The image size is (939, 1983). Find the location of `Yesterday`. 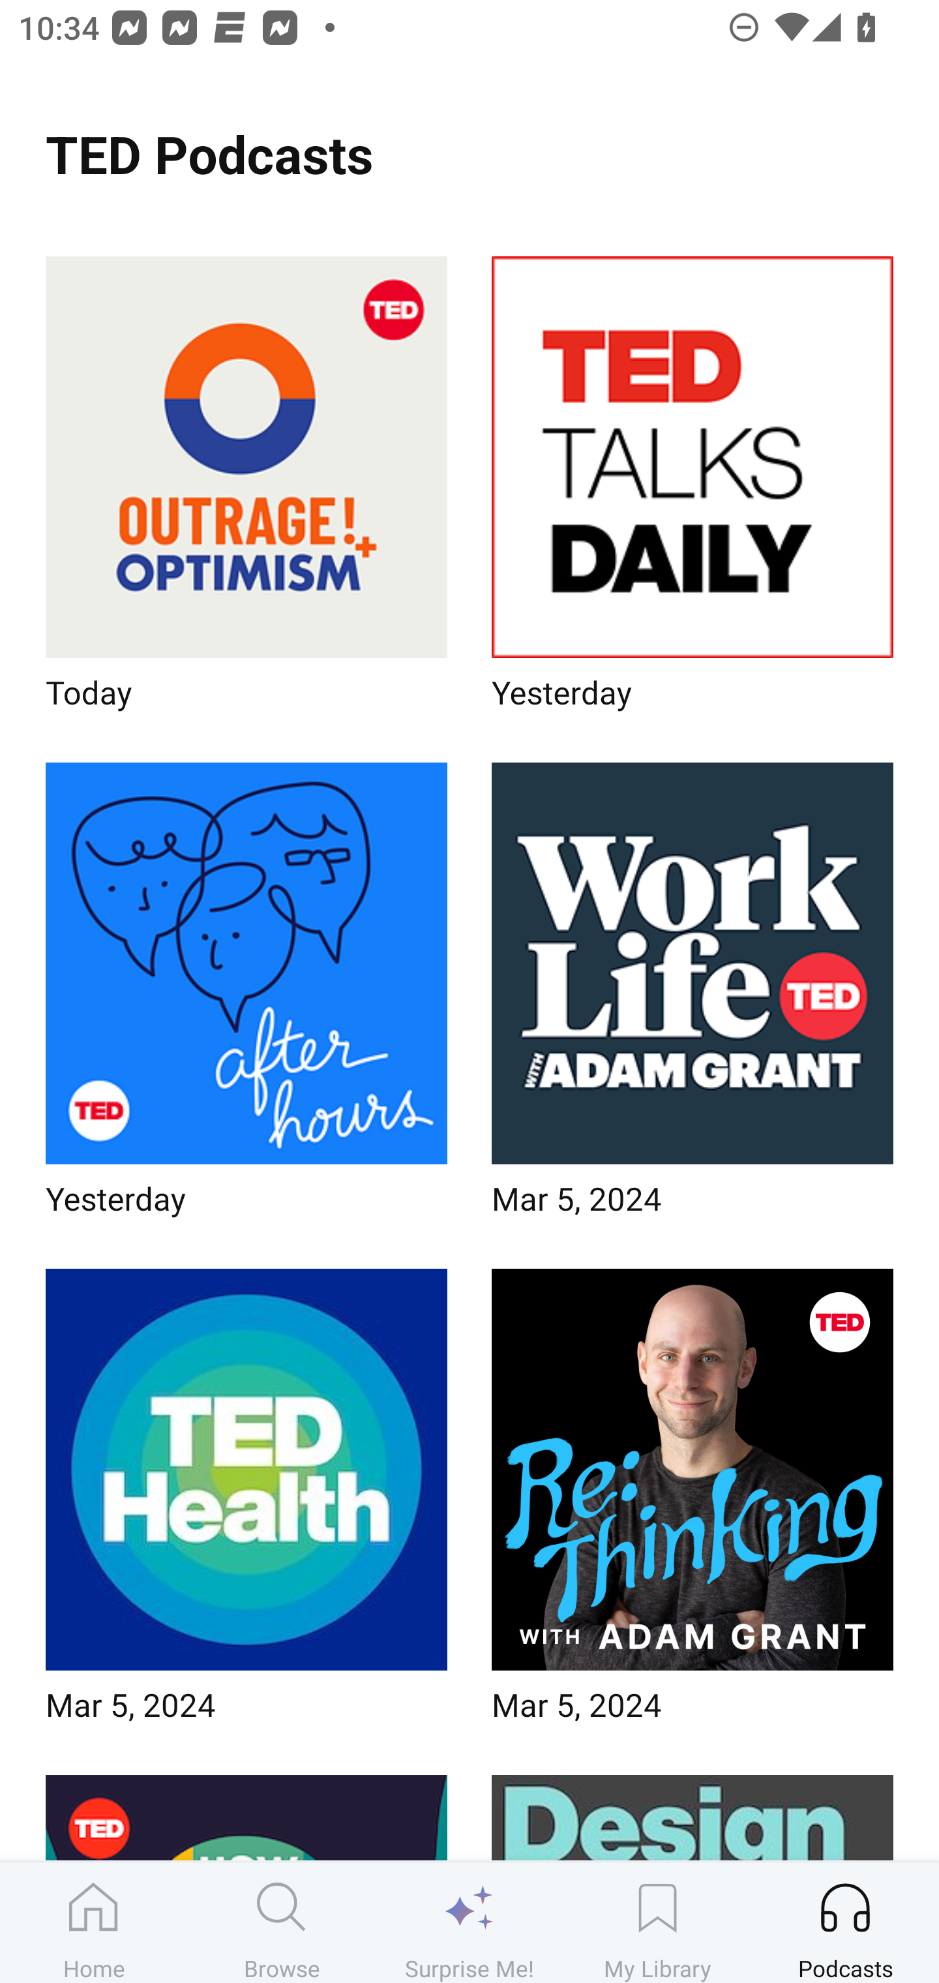

Yesterday is located at coordinates (246, 997).